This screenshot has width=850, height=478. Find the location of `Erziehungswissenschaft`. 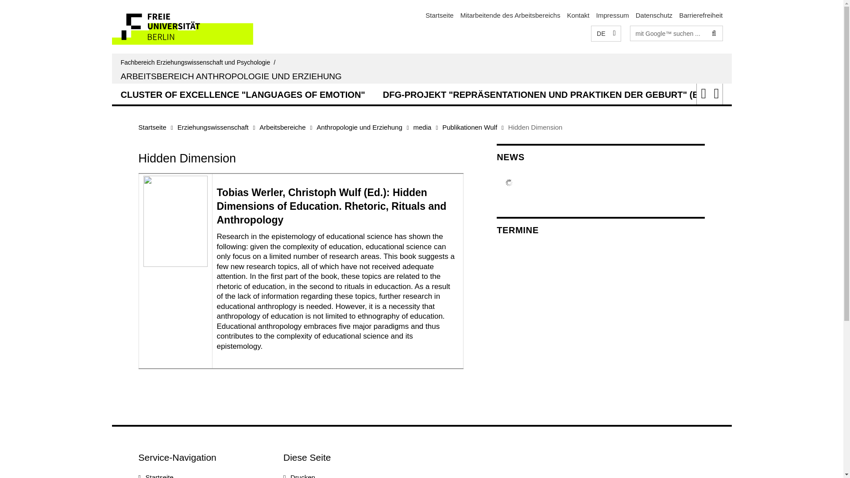

Erziehungswissenschaft is located at coordinates (213, 127).